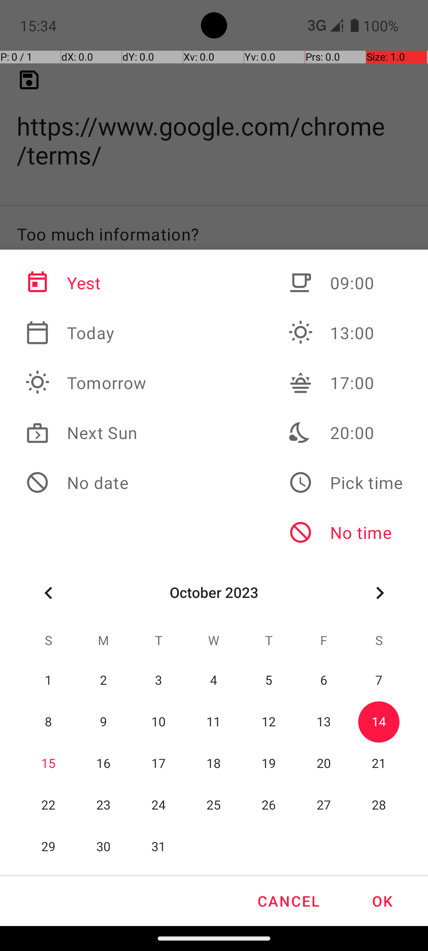  I want to click on 17:00, so click(346, 383).